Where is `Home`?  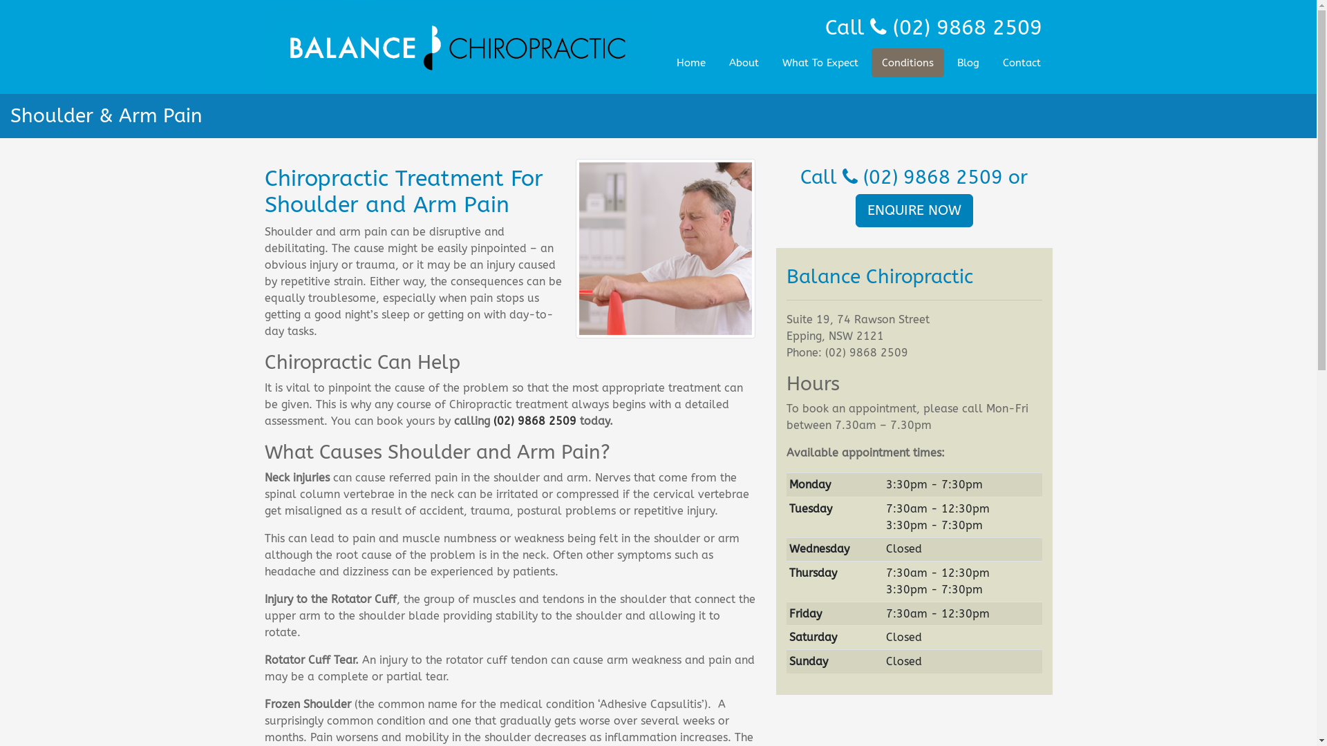 Home is located at coordinates (691, 64).